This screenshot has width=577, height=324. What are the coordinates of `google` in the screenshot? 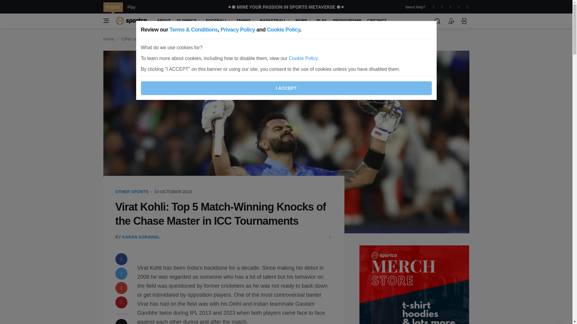 It's located at (121, 288).